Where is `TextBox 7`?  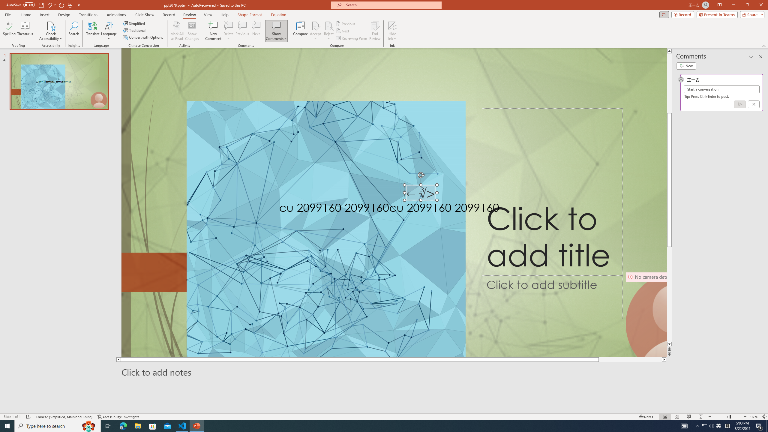
TextBox 7 is located at coordinates (421, 194).